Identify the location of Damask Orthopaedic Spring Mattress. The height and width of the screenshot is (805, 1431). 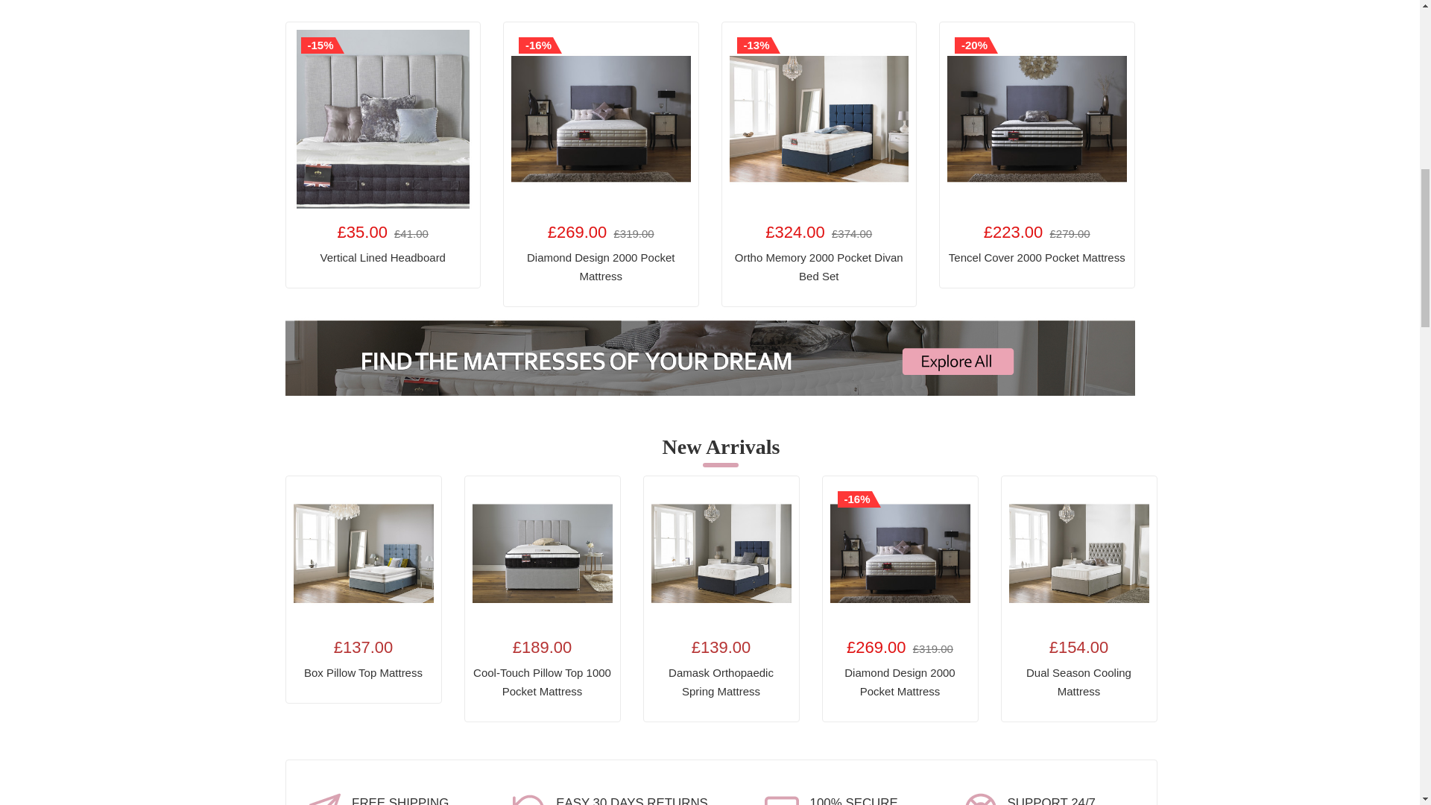
(721, 554).